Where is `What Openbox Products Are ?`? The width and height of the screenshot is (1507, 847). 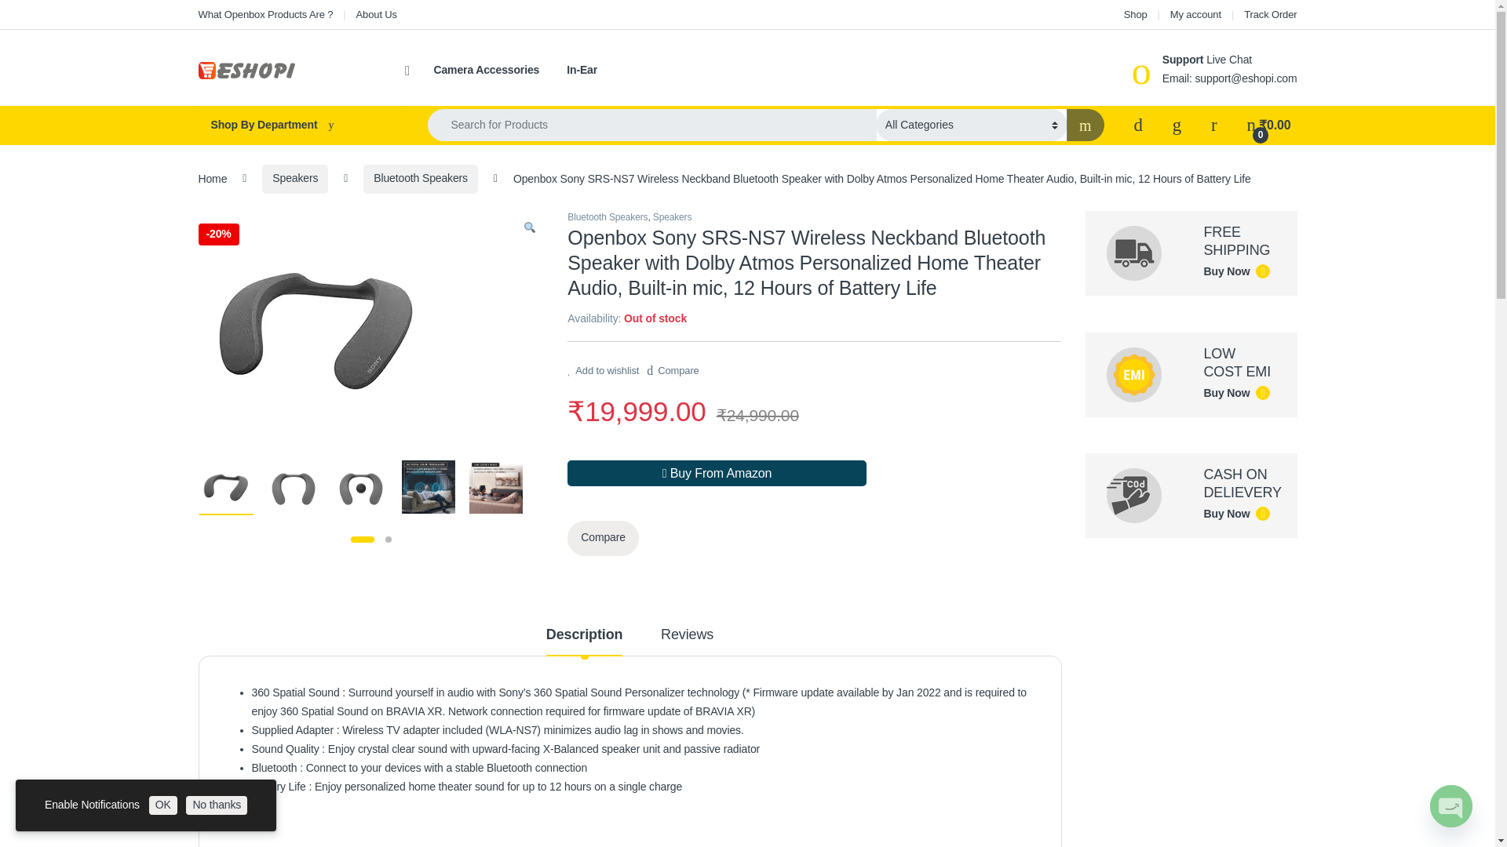
What Openbox Products Are ? is located at coordinates (265, 14).